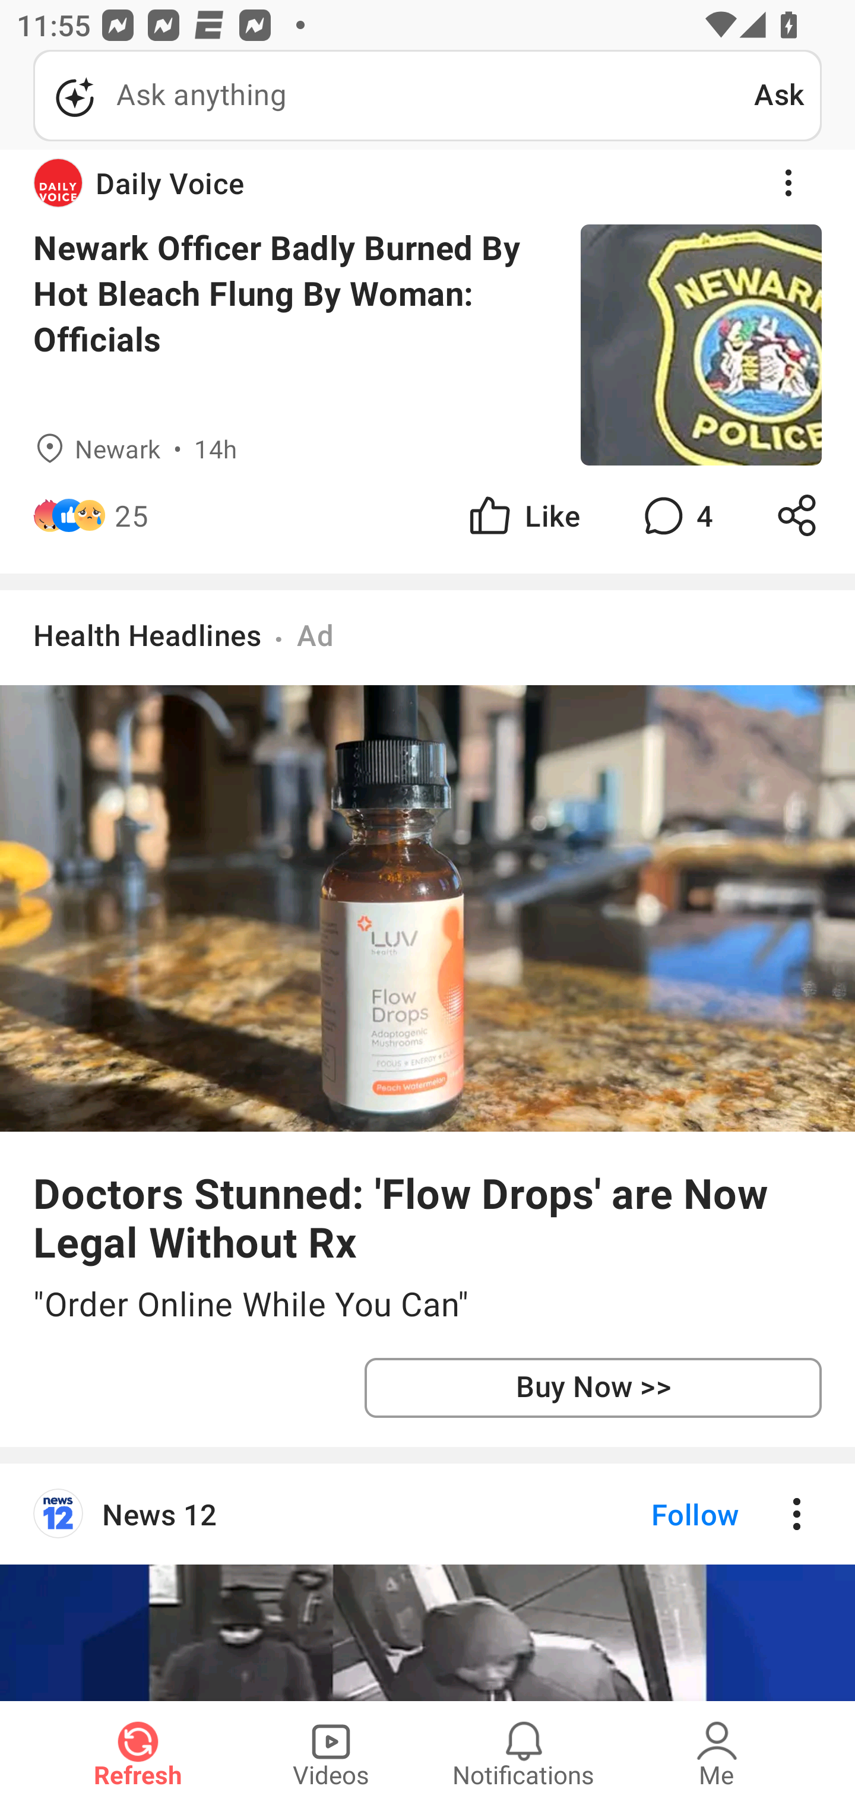 This screenshot has height=1805, width=855. Describe the element at coordinates (131, 515) in the screenshot. I see `25` at that location.